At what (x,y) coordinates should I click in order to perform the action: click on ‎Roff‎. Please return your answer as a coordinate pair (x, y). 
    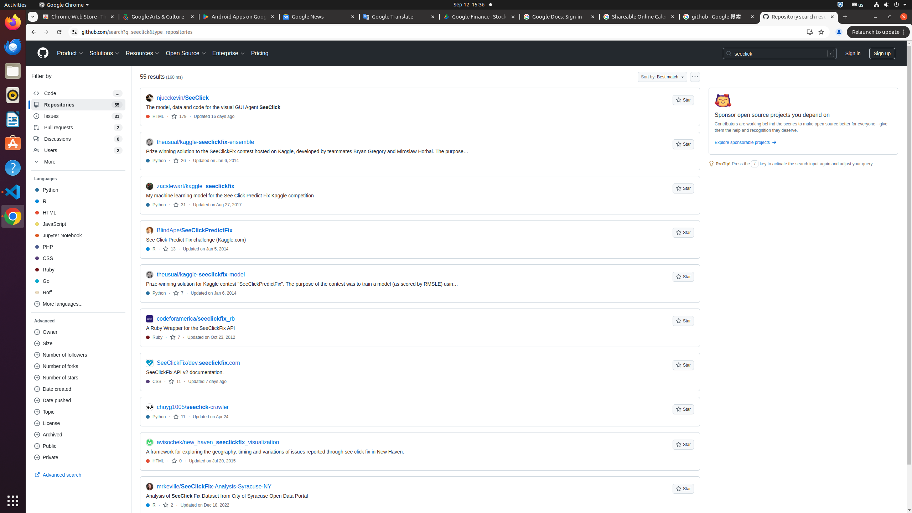
    Looking at the image, I should click on (78, 292).